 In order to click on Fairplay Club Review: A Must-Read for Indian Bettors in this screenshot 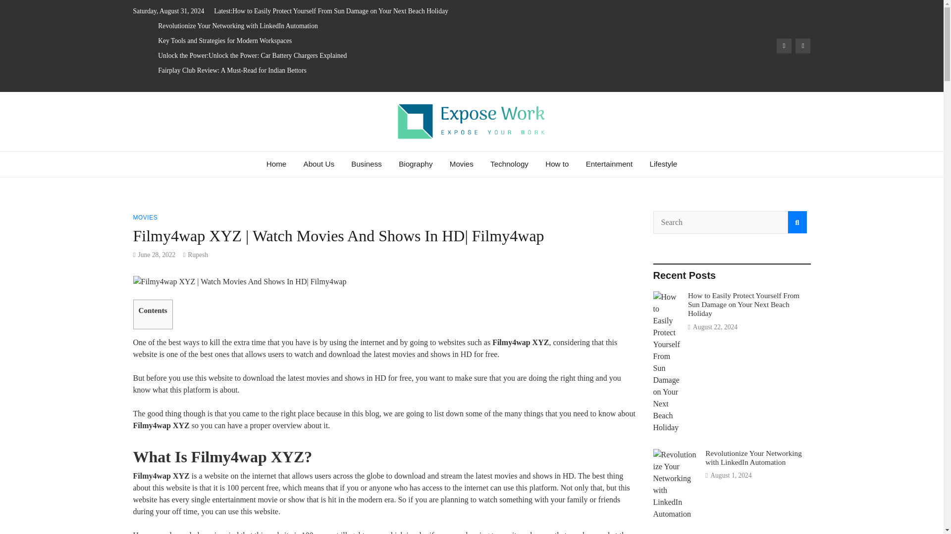, I will do `click(232, 70)`.